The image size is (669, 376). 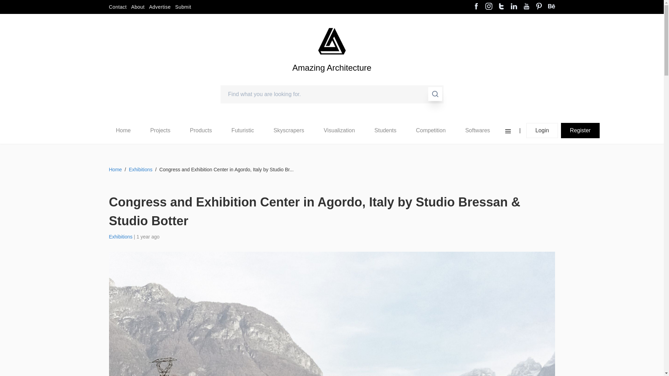 What do you see at coordinates (160, 7) in the screenshot?
I see `Advertise` at bounding box center [160, 7].